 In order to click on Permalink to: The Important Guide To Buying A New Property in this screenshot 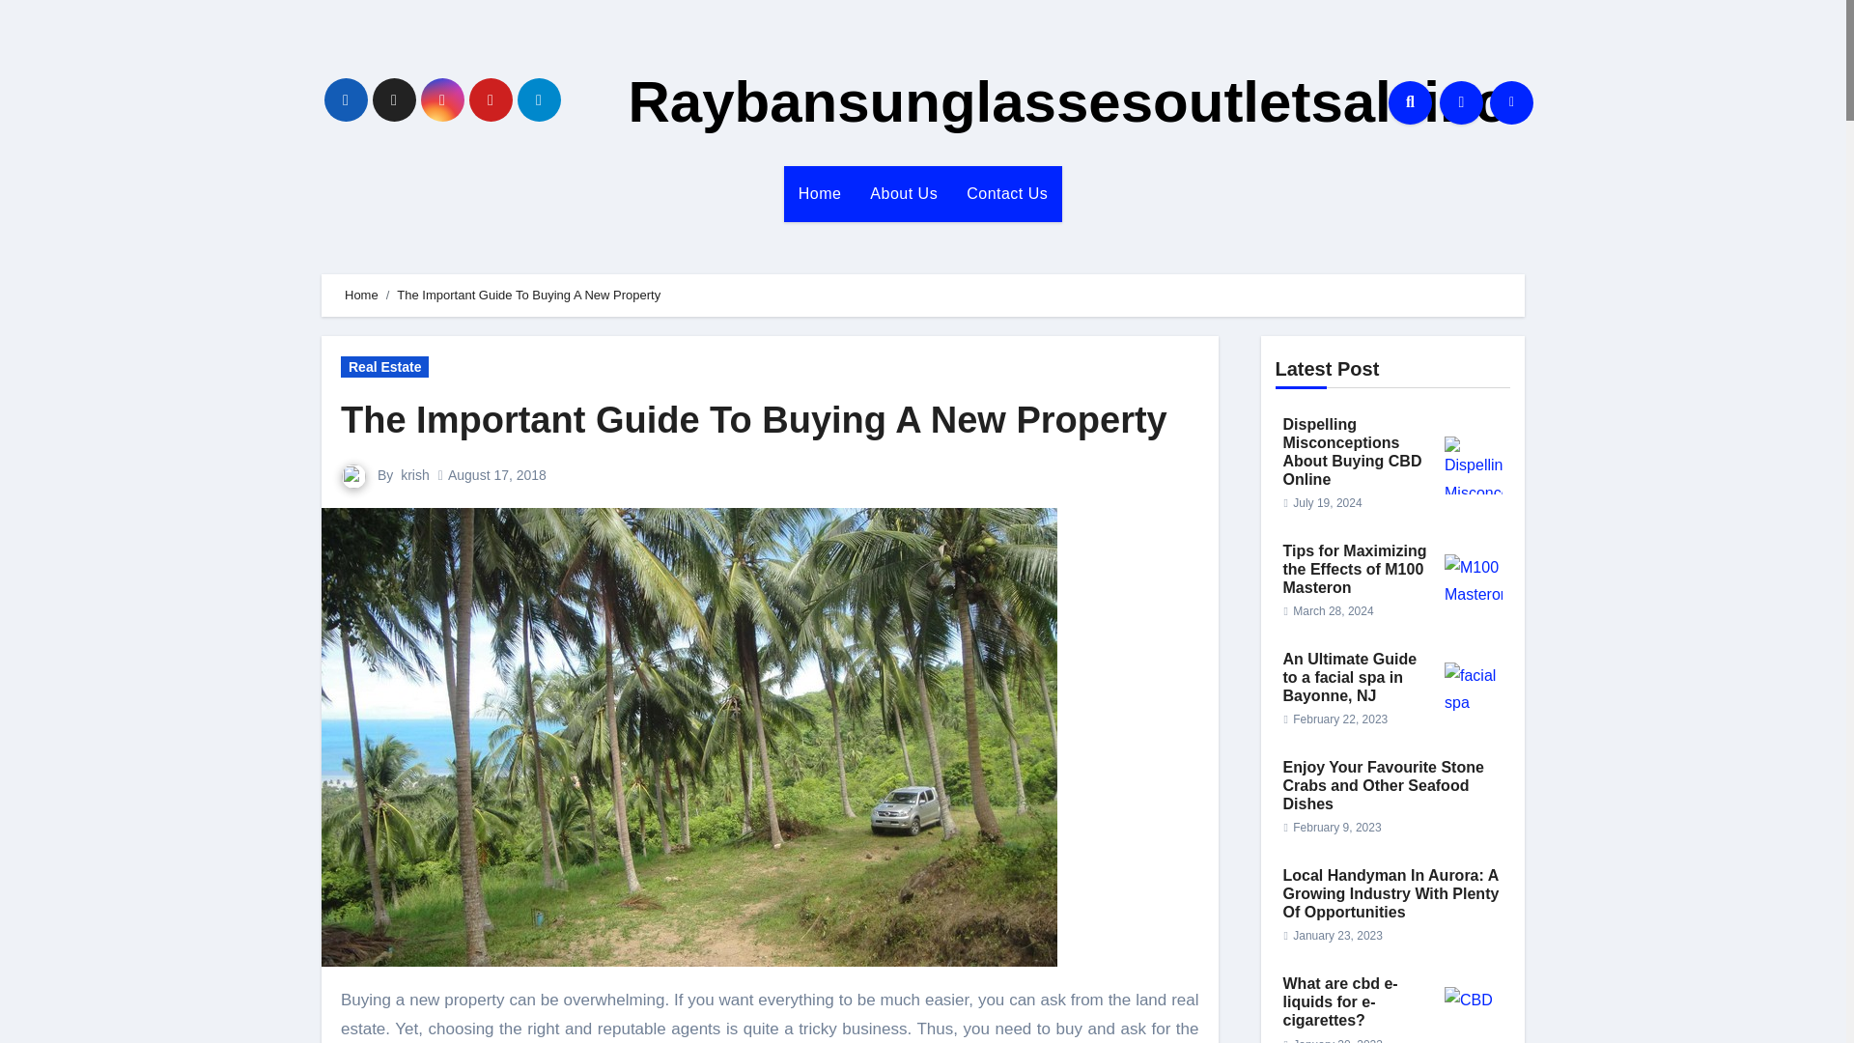, I will do `click(754, 419)`.